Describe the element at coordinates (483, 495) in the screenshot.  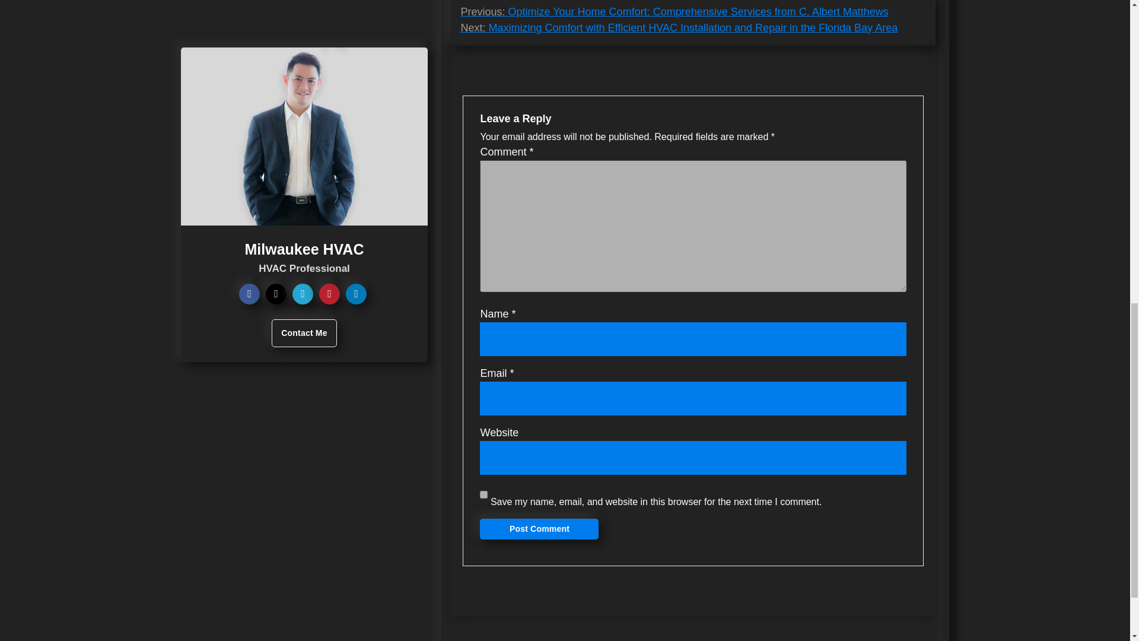
I see `yes` at that location.